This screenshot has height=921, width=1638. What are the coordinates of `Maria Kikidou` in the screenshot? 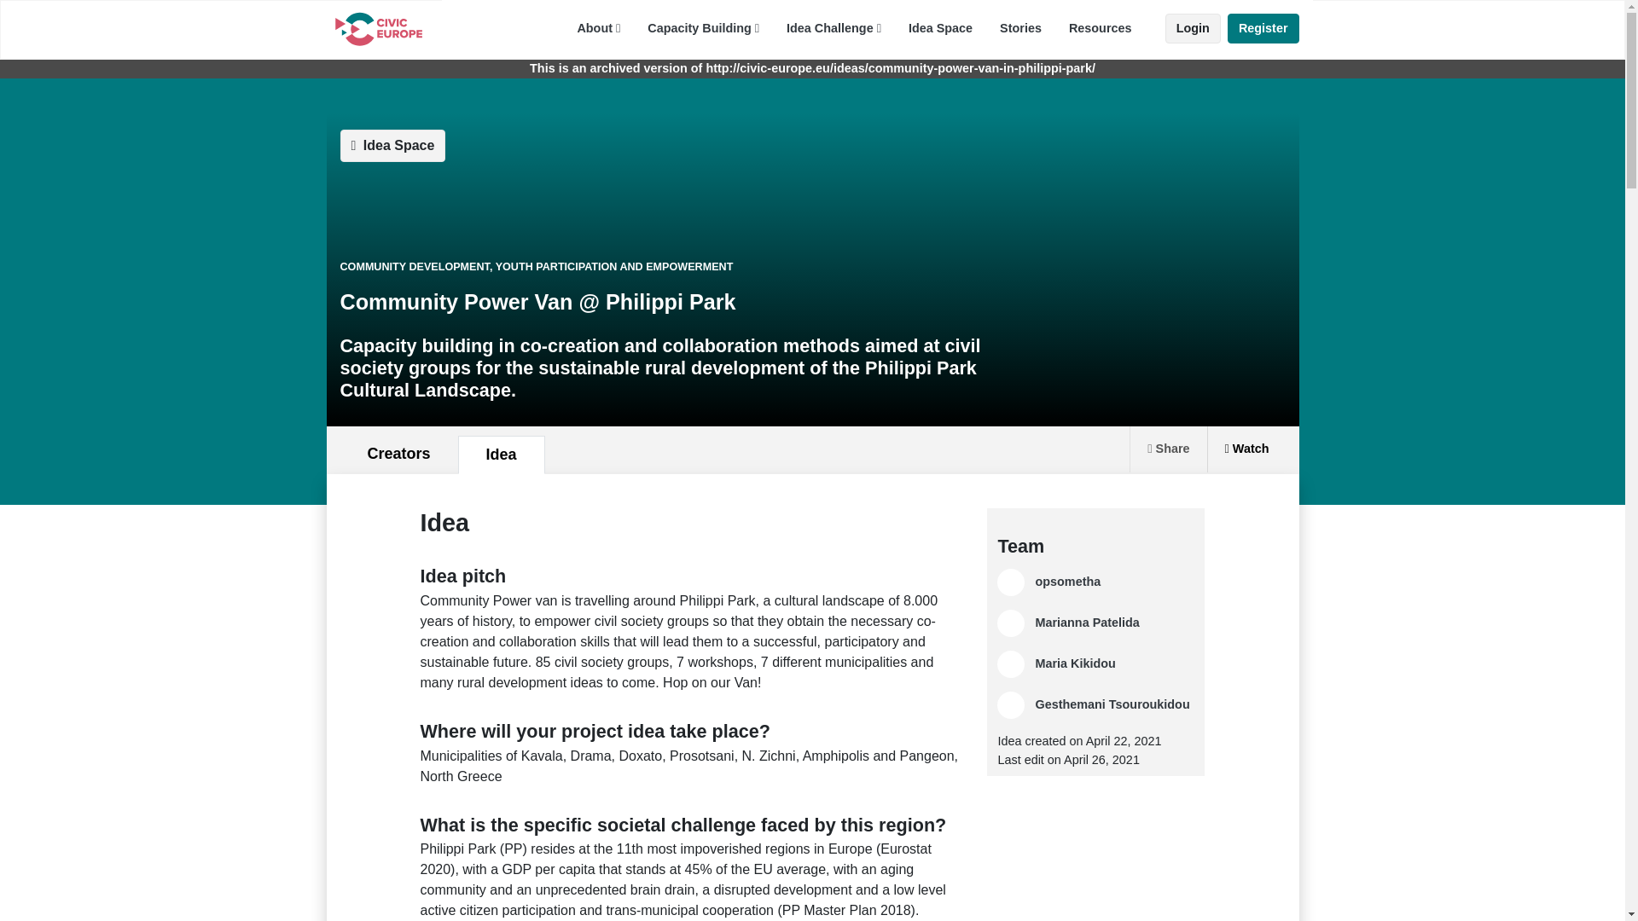 It's located at (1075, 663).